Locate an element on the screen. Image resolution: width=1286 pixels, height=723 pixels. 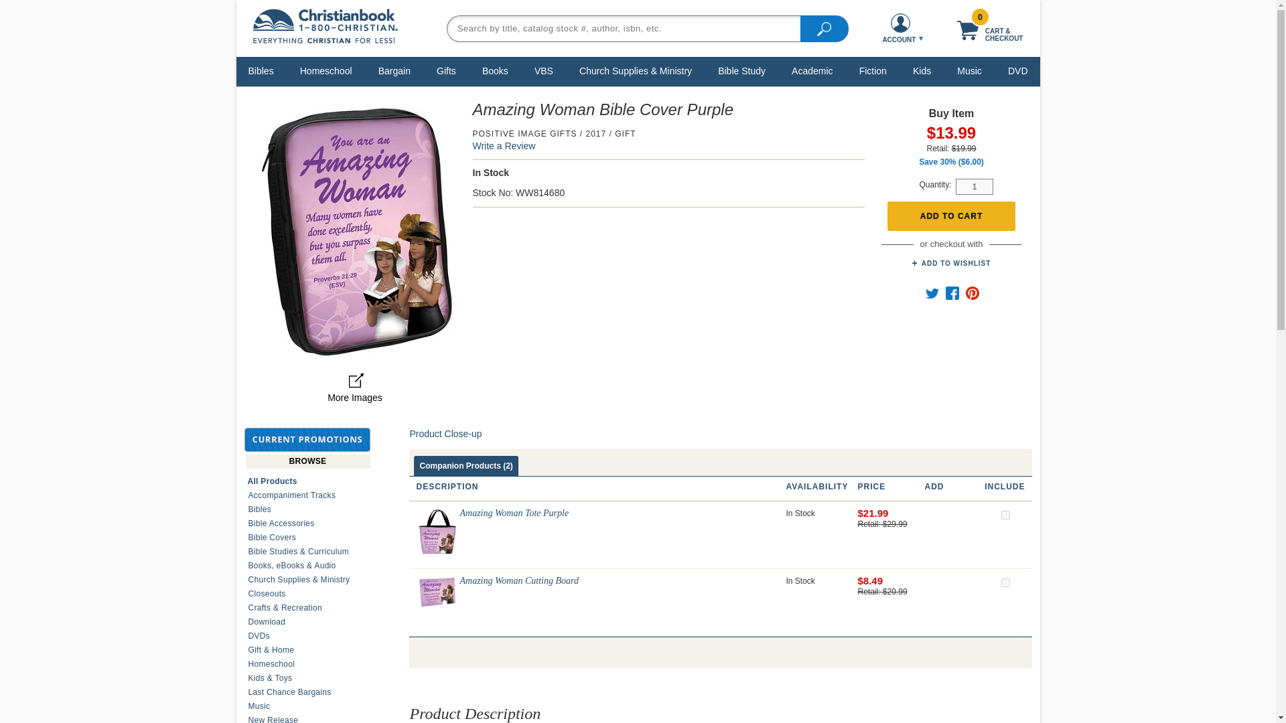
Bibles is located at coordinates (261, 70).